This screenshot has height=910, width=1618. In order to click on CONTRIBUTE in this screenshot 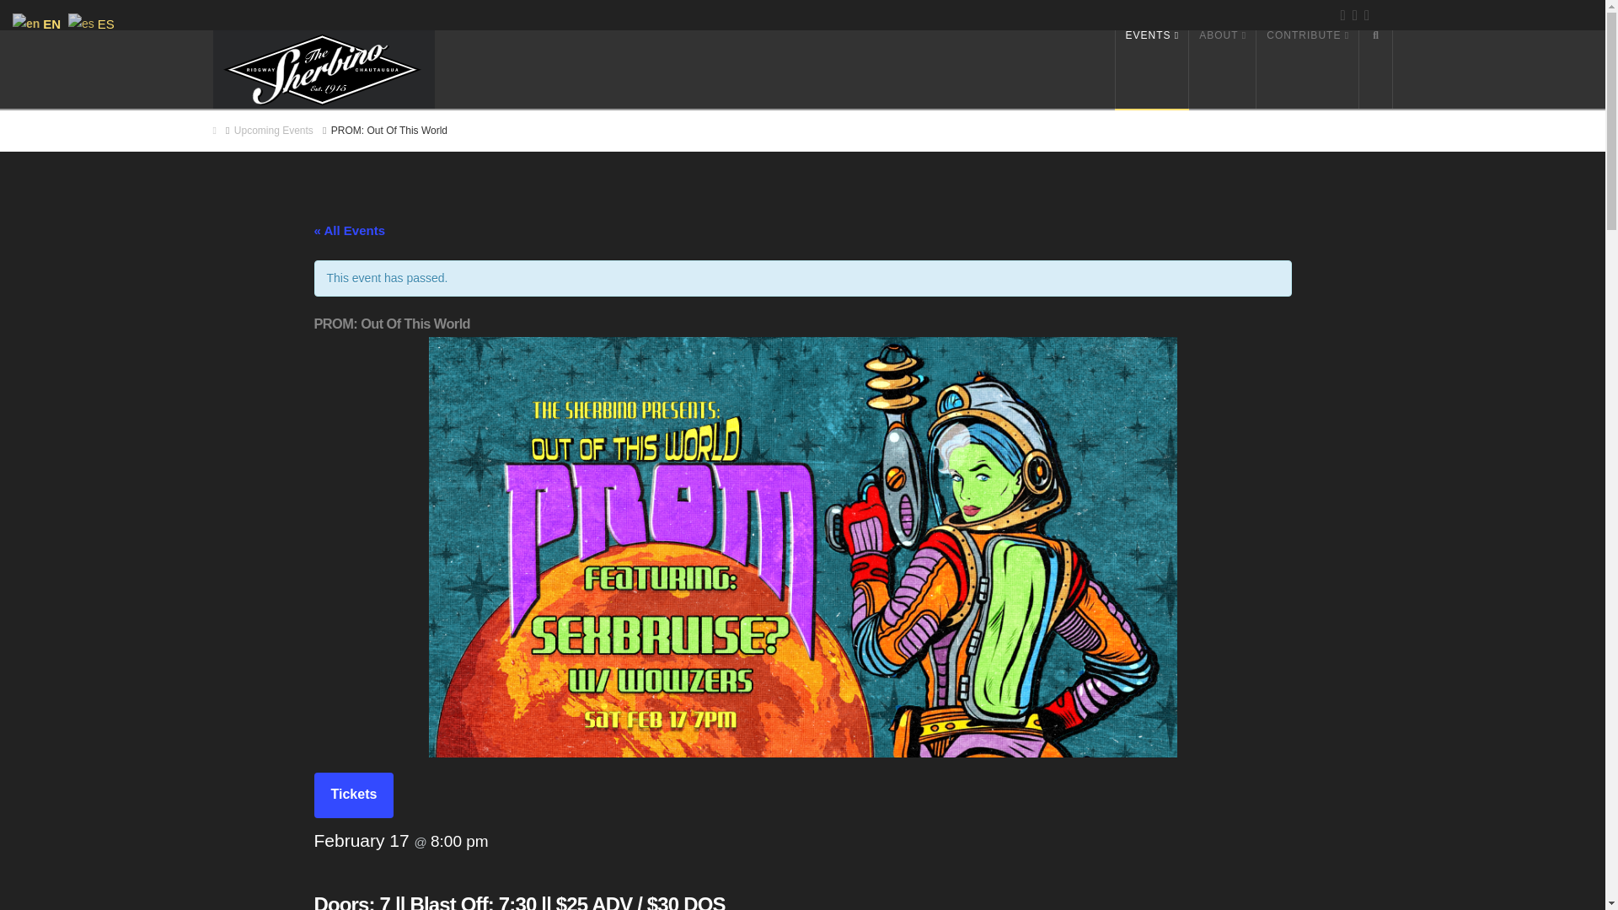, I will do `click(1308, 69)`.